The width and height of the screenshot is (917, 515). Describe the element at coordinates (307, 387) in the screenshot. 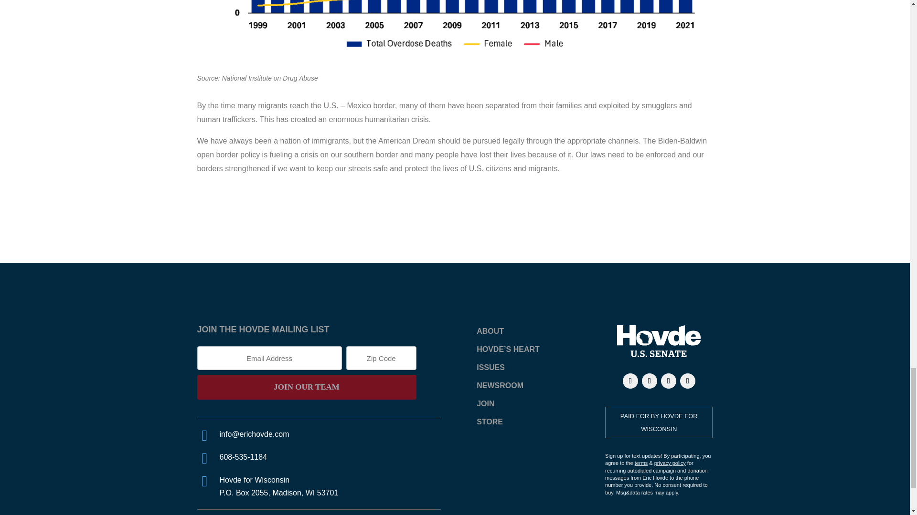

I see `Join Our Team` at that location.